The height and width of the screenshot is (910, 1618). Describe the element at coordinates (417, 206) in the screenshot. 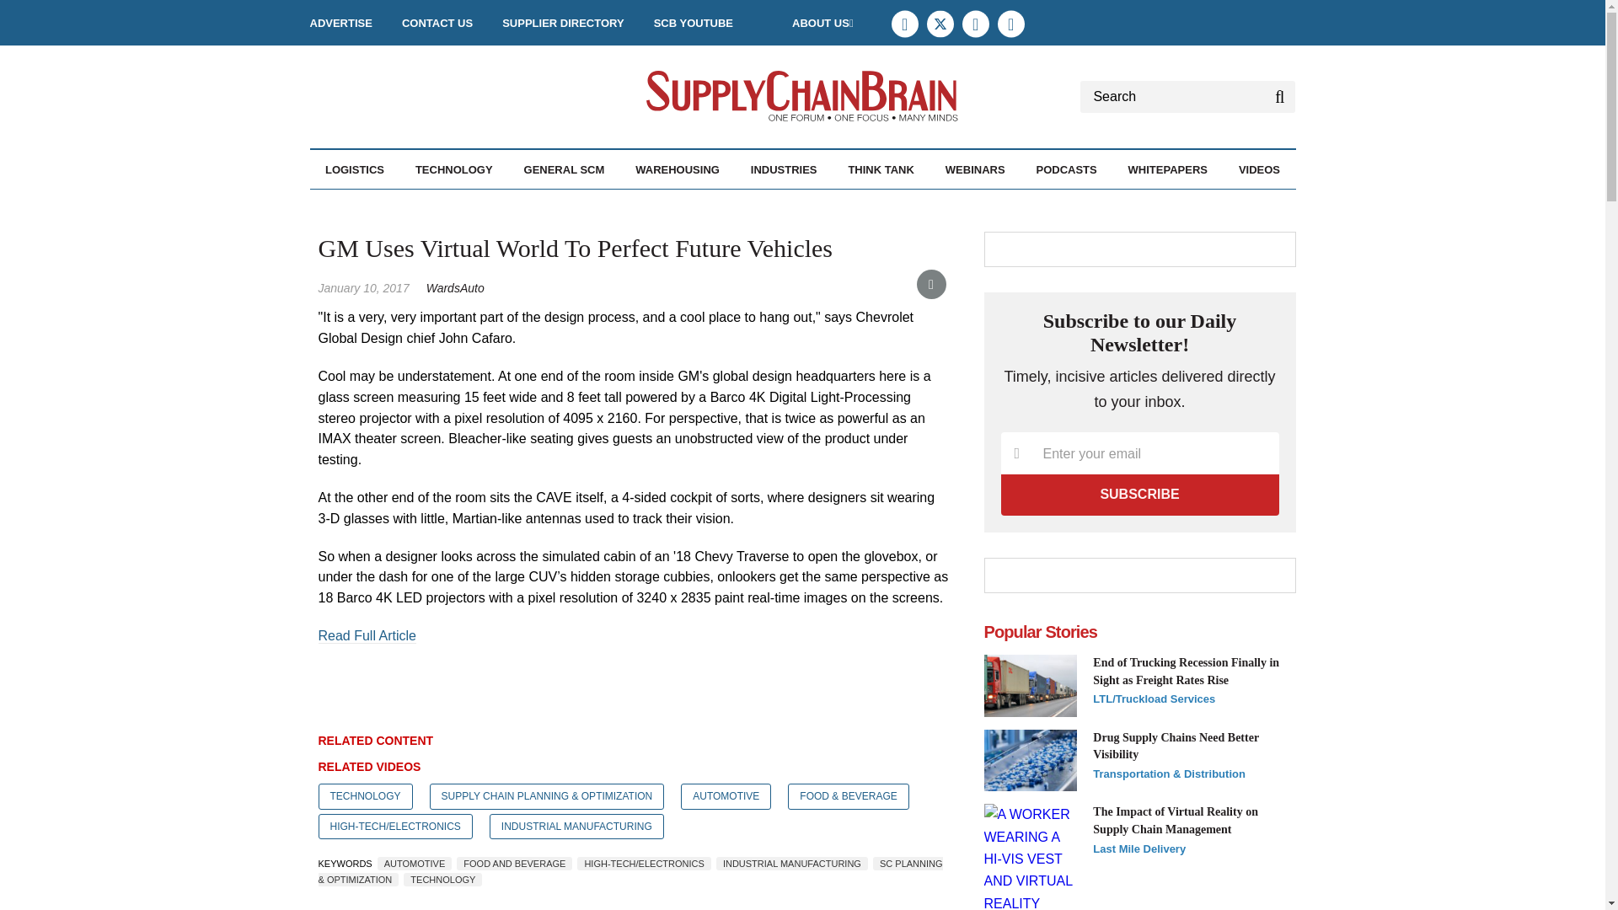

I see `All Logistics` at that location.